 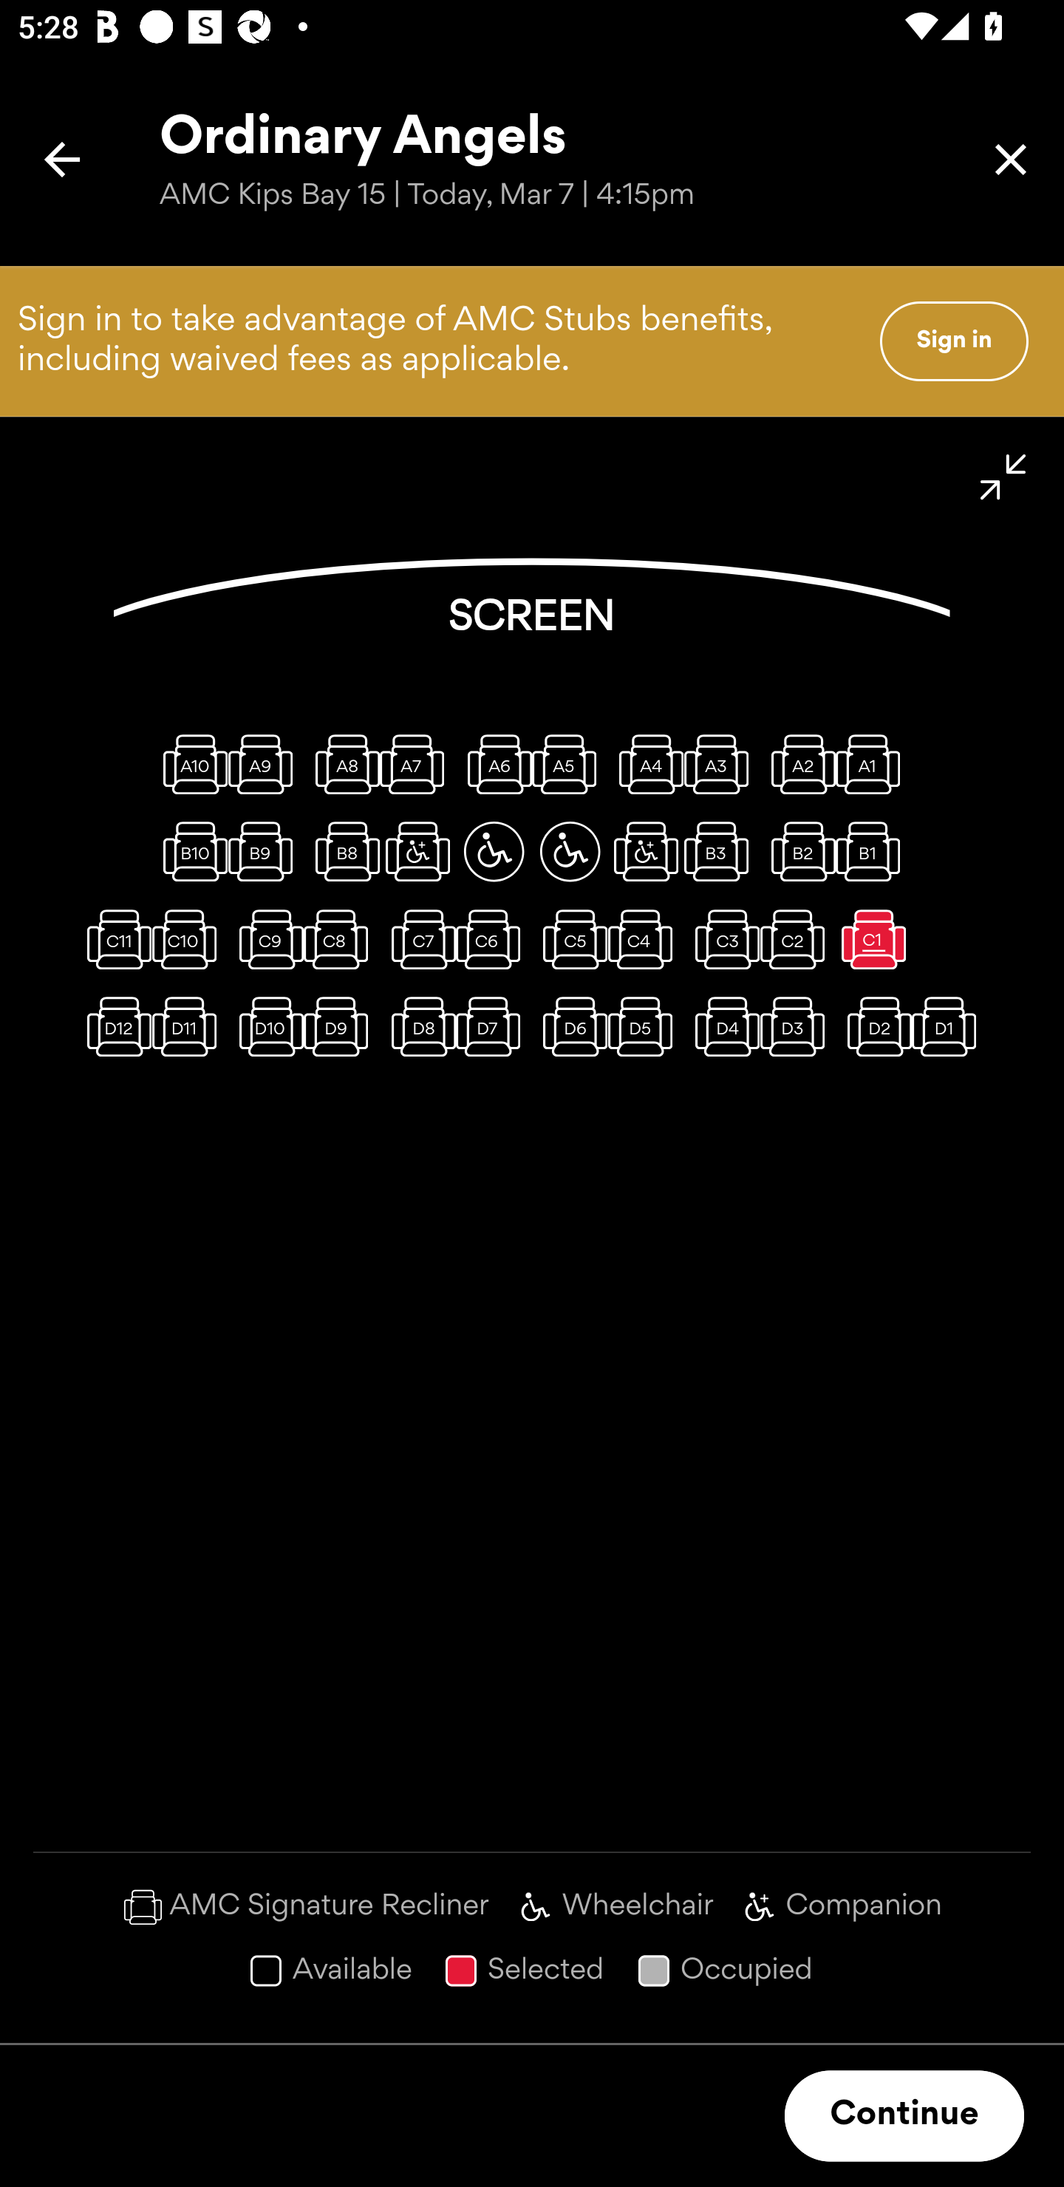 I want to click on D7, Regular seat, available, so click(x=494, y=1027).